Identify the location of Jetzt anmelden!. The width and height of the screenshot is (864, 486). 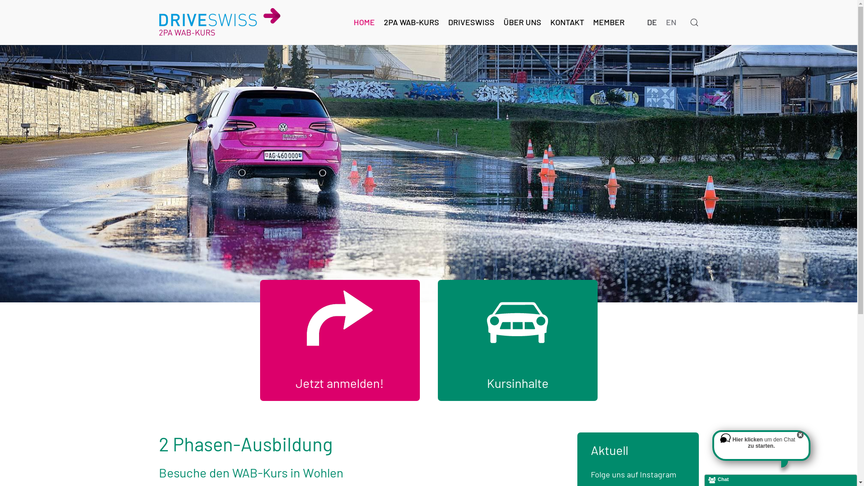
(340, 383).